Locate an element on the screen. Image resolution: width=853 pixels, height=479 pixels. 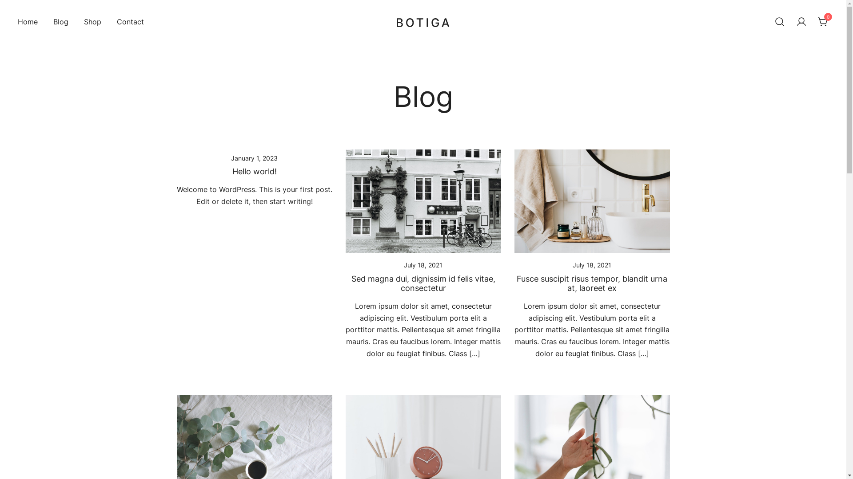
Home is located at coordinates (28, 22).